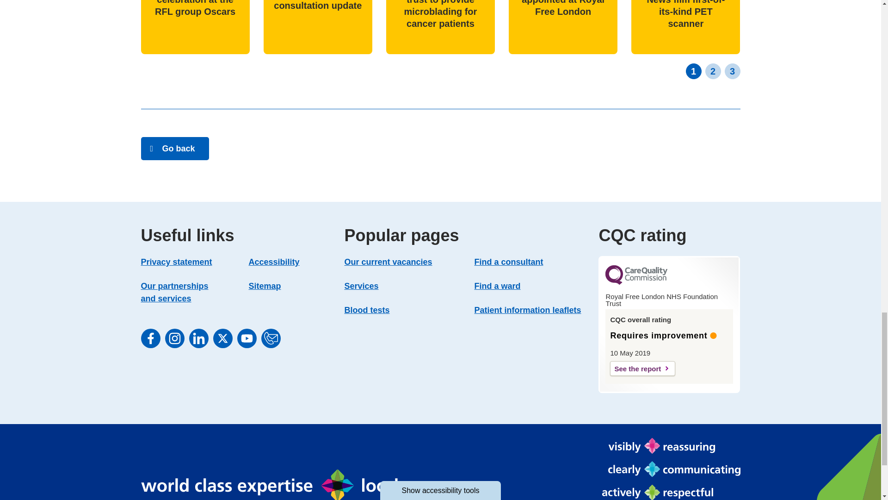 The image size is (888, 500). I want to click on Youtube, so click(247, 338).